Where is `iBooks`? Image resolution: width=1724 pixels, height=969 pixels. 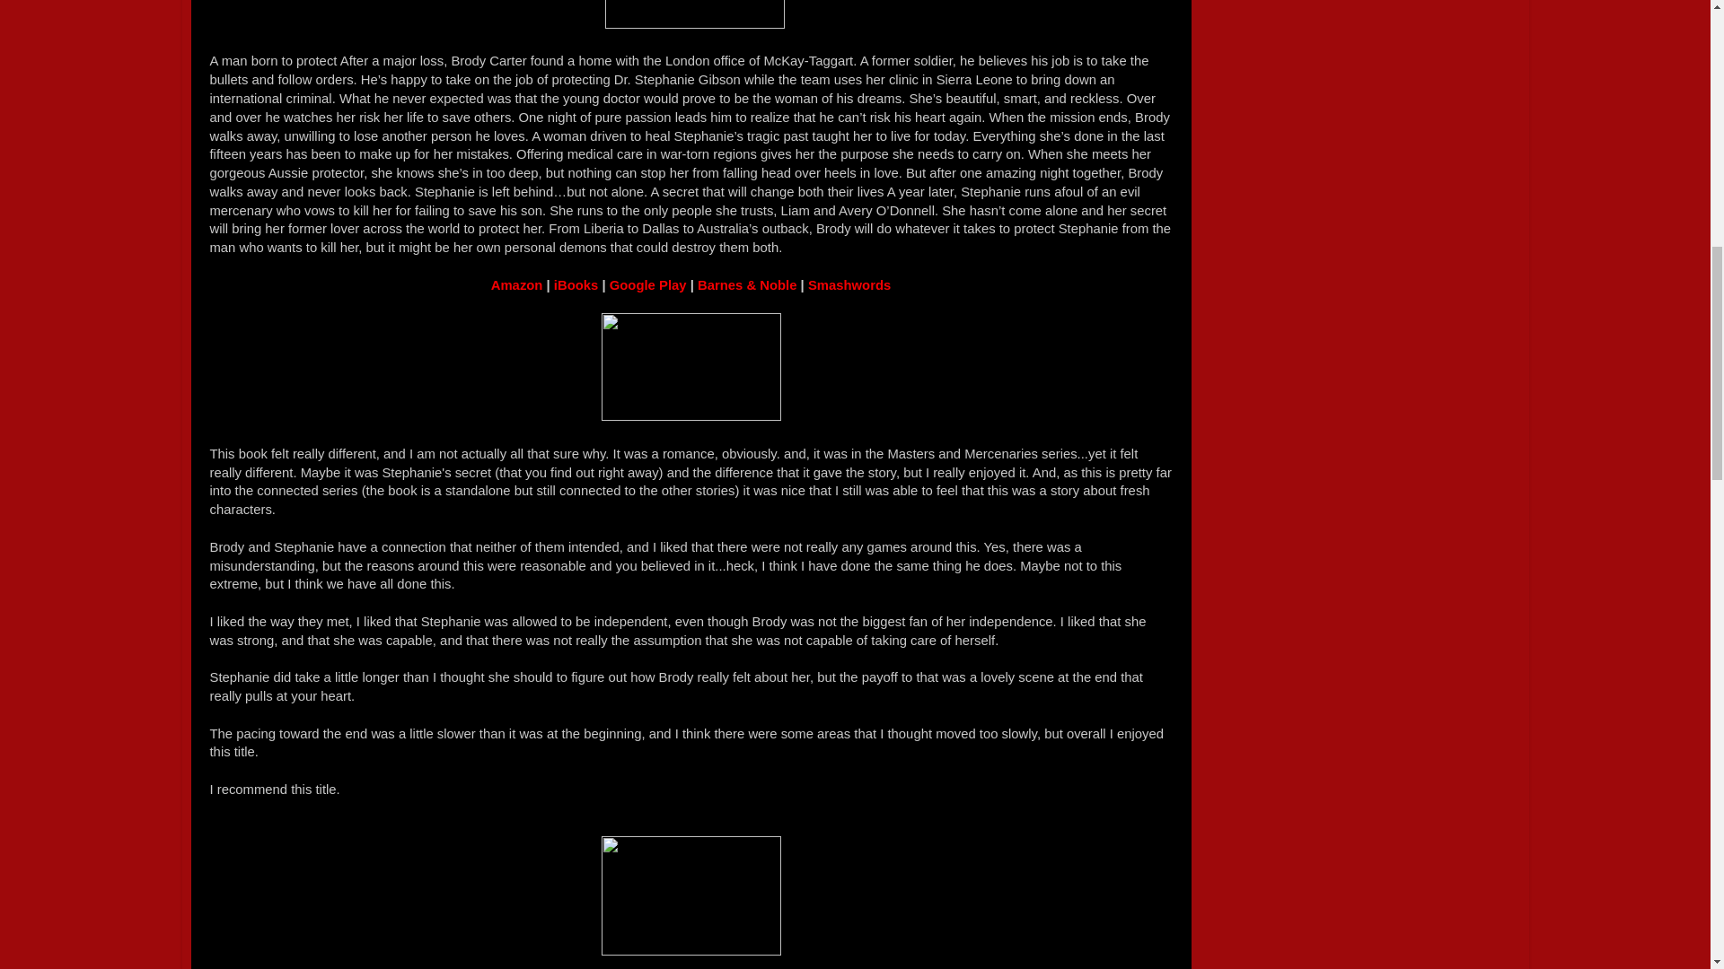
iBooks is located at coordinates (576, 285).